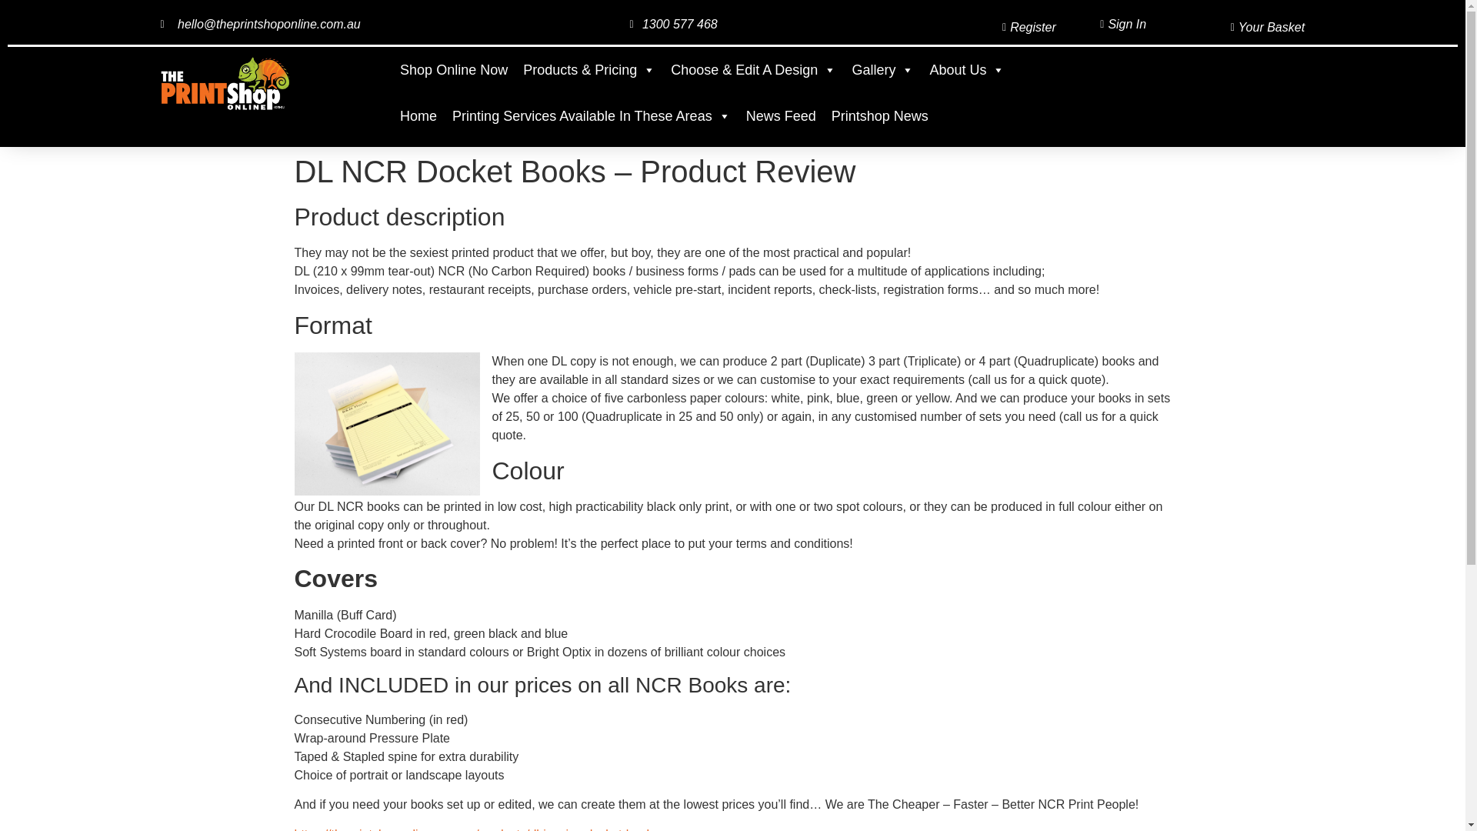  What do you see at coordinates (1109, 25) in the screenshot?
I see `Sign In` at bounding box center [1109, 25].